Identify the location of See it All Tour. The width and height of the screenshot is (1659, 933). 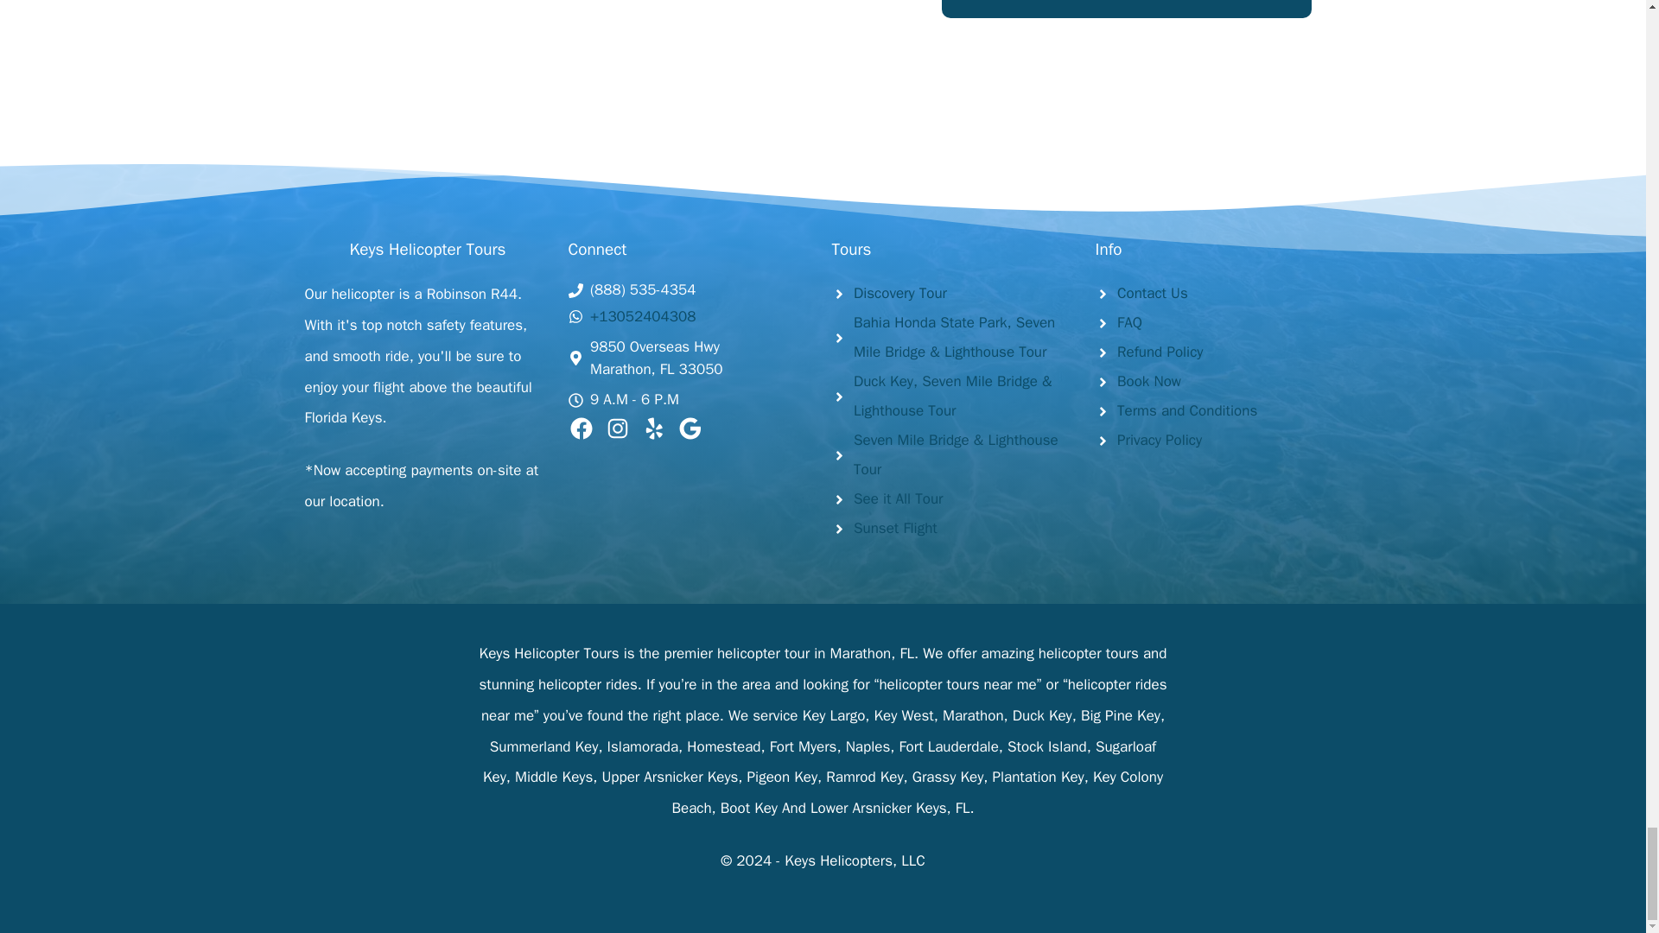
(899, 498).